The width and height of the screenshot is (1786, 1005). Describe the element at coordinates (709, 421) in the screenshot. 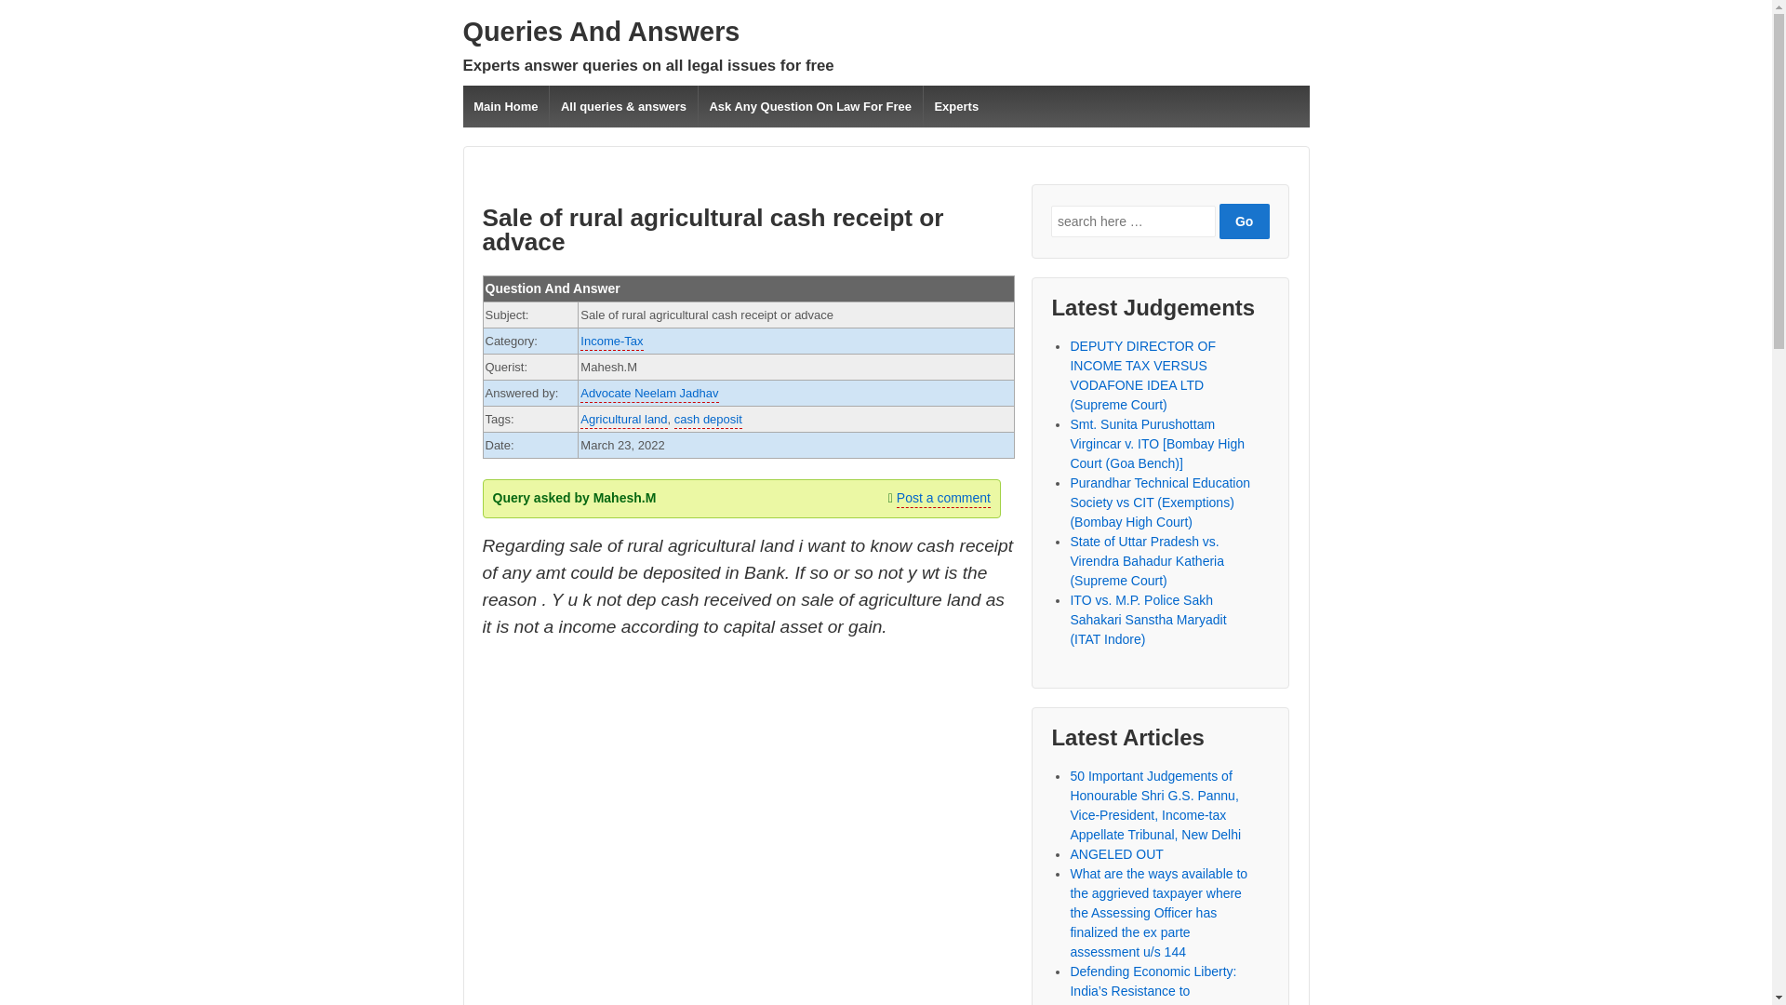

I see `cash deposit` at that location.